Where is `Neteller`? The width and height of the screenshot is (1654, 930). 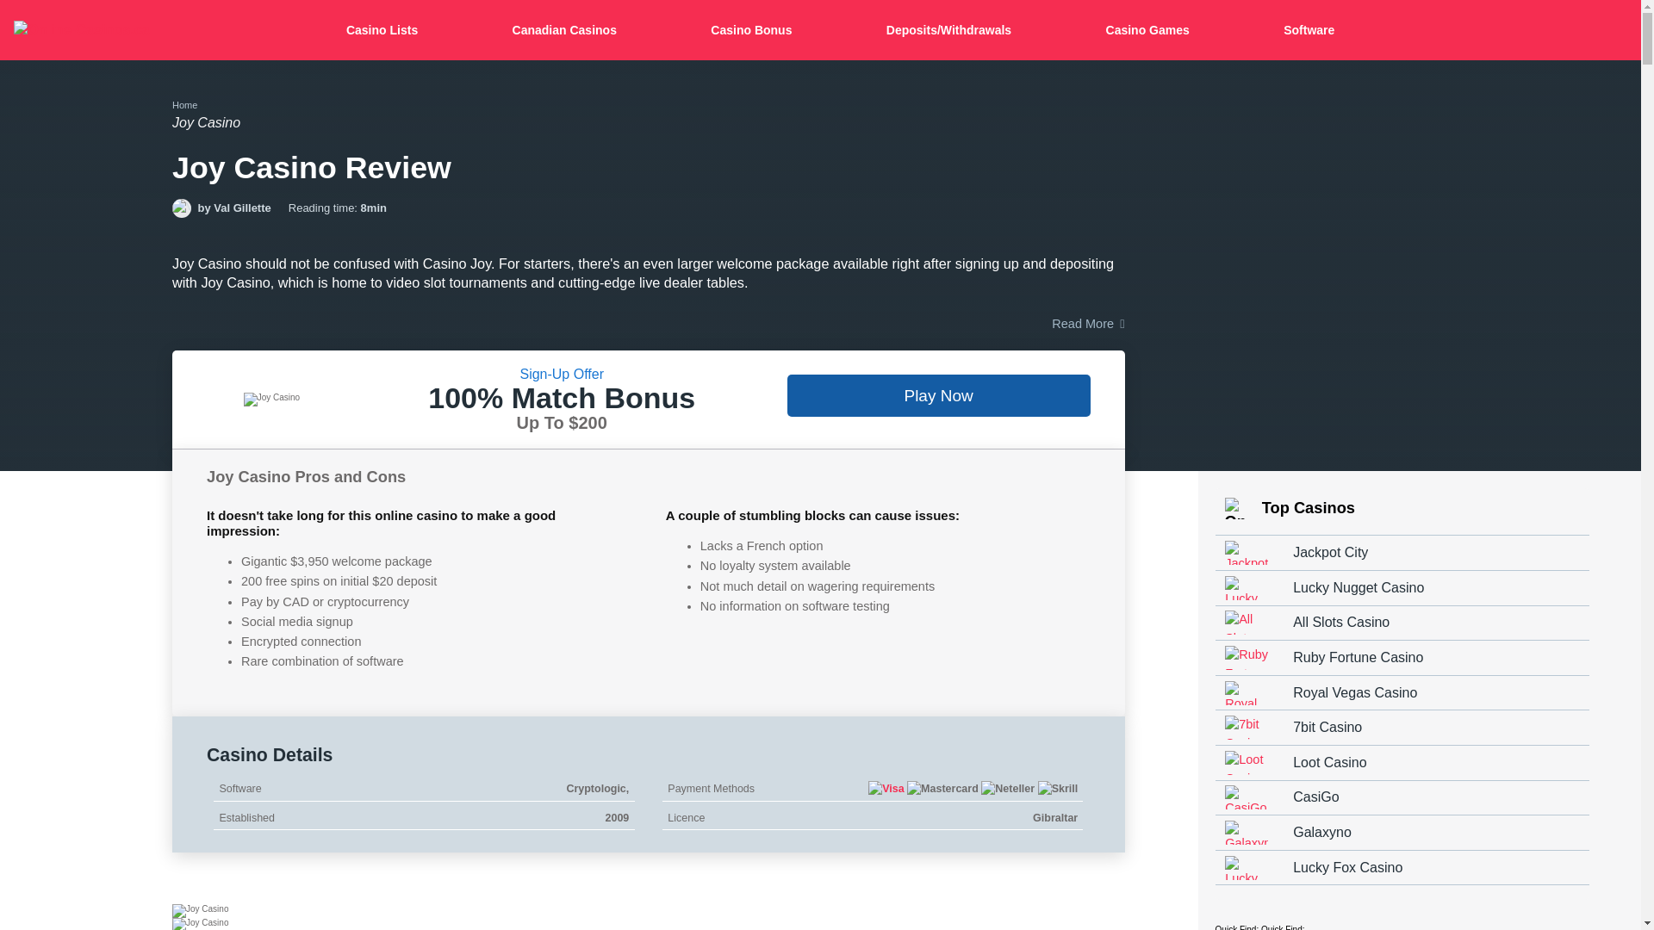 Neteller is located at coordinates (1008, 789).